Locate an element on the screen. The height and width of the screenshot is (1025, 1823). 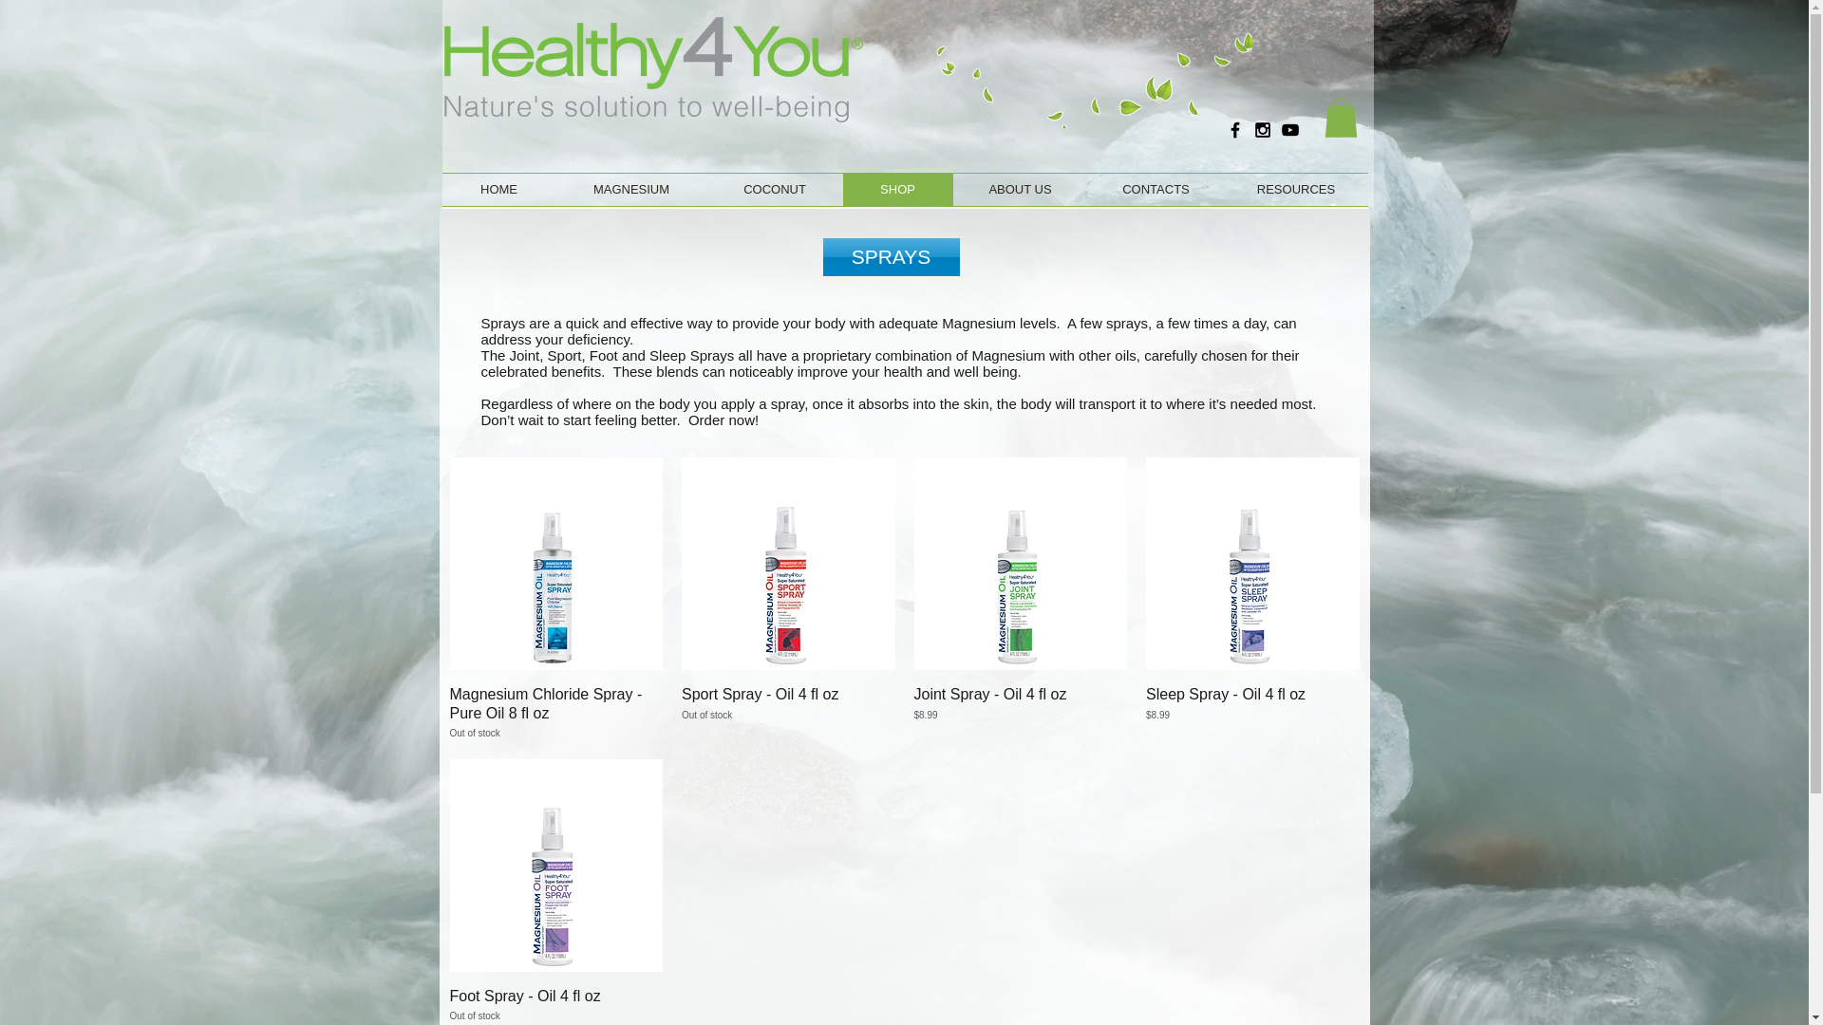
SHOP is located at coordinates (499, 190).